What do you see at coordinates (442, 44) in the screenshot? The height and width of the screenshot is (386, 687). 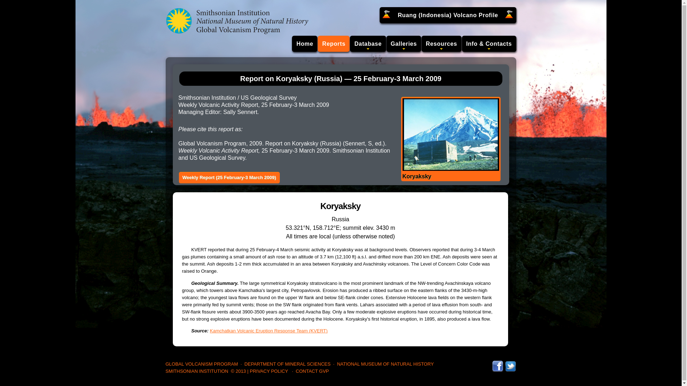 I see `Resources` at bounding box center [442, 44].